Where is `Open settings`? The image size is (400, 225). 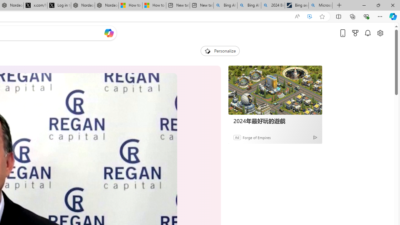 Open settings is located at coordinates (380, 33).